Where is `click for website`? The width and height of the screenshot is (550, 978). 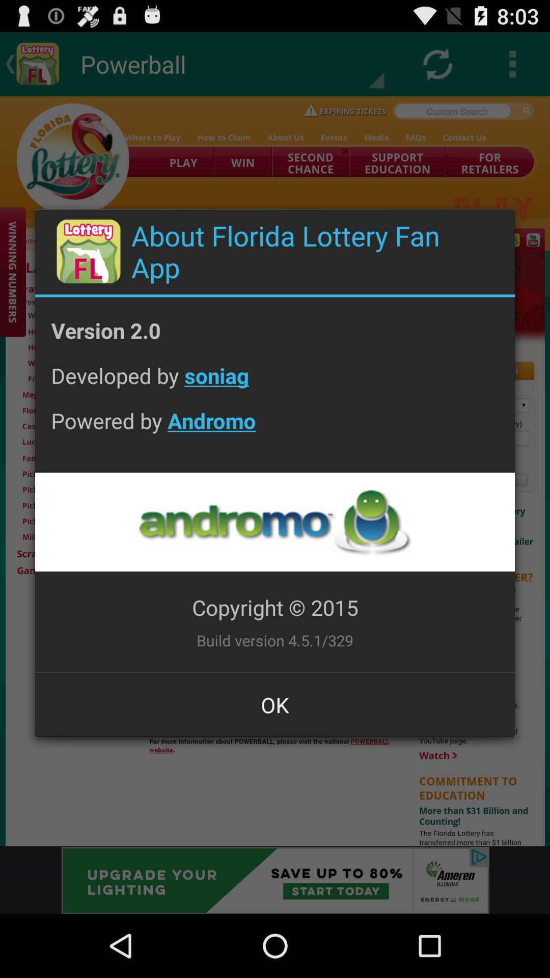
click for website is located at coordinates (274, 522).